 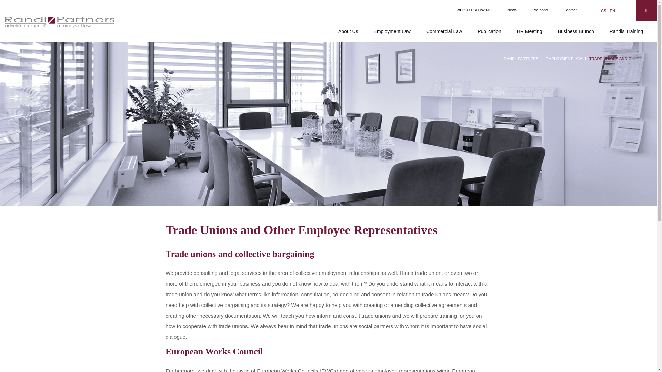 I want to click on WHISTLEBLOWING, so click(x=474, y=10).